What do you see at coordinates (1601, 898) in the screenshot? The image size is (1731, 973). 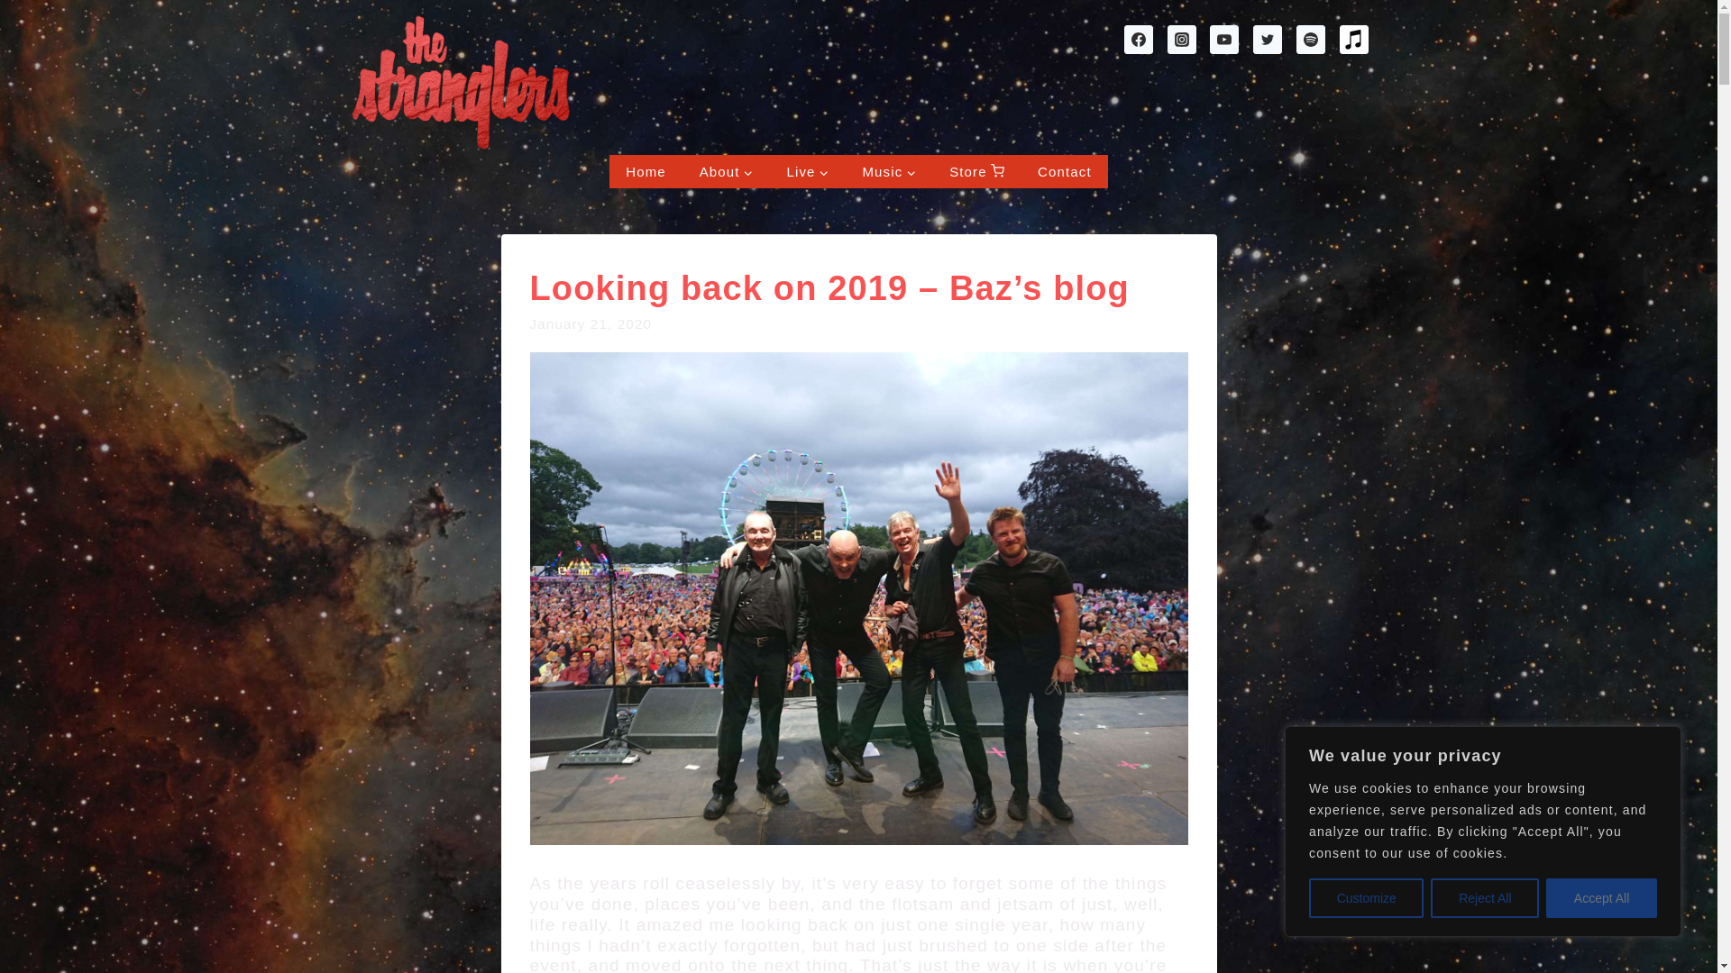 I see `Accept All` at bounding box center [1601, 898].